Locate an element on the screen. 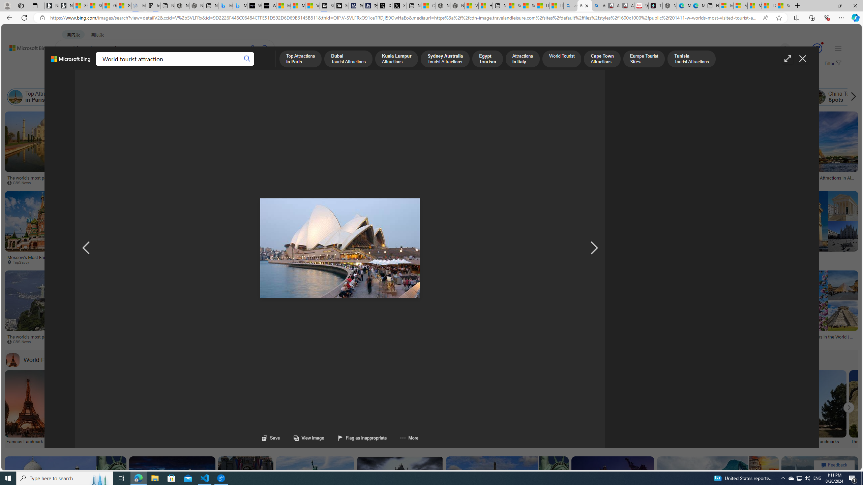  ACADEMIC is located at coordinates (184, 66).